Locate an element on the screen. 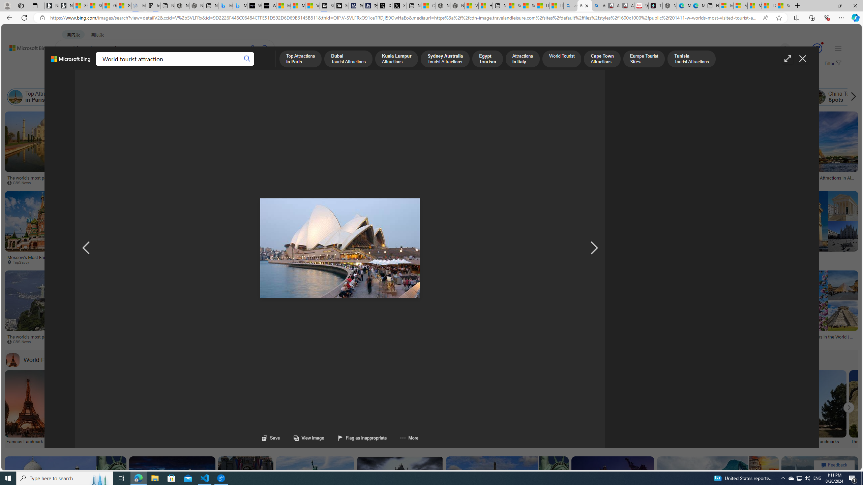  ACADEMIC is located at coordinates (184, 66).